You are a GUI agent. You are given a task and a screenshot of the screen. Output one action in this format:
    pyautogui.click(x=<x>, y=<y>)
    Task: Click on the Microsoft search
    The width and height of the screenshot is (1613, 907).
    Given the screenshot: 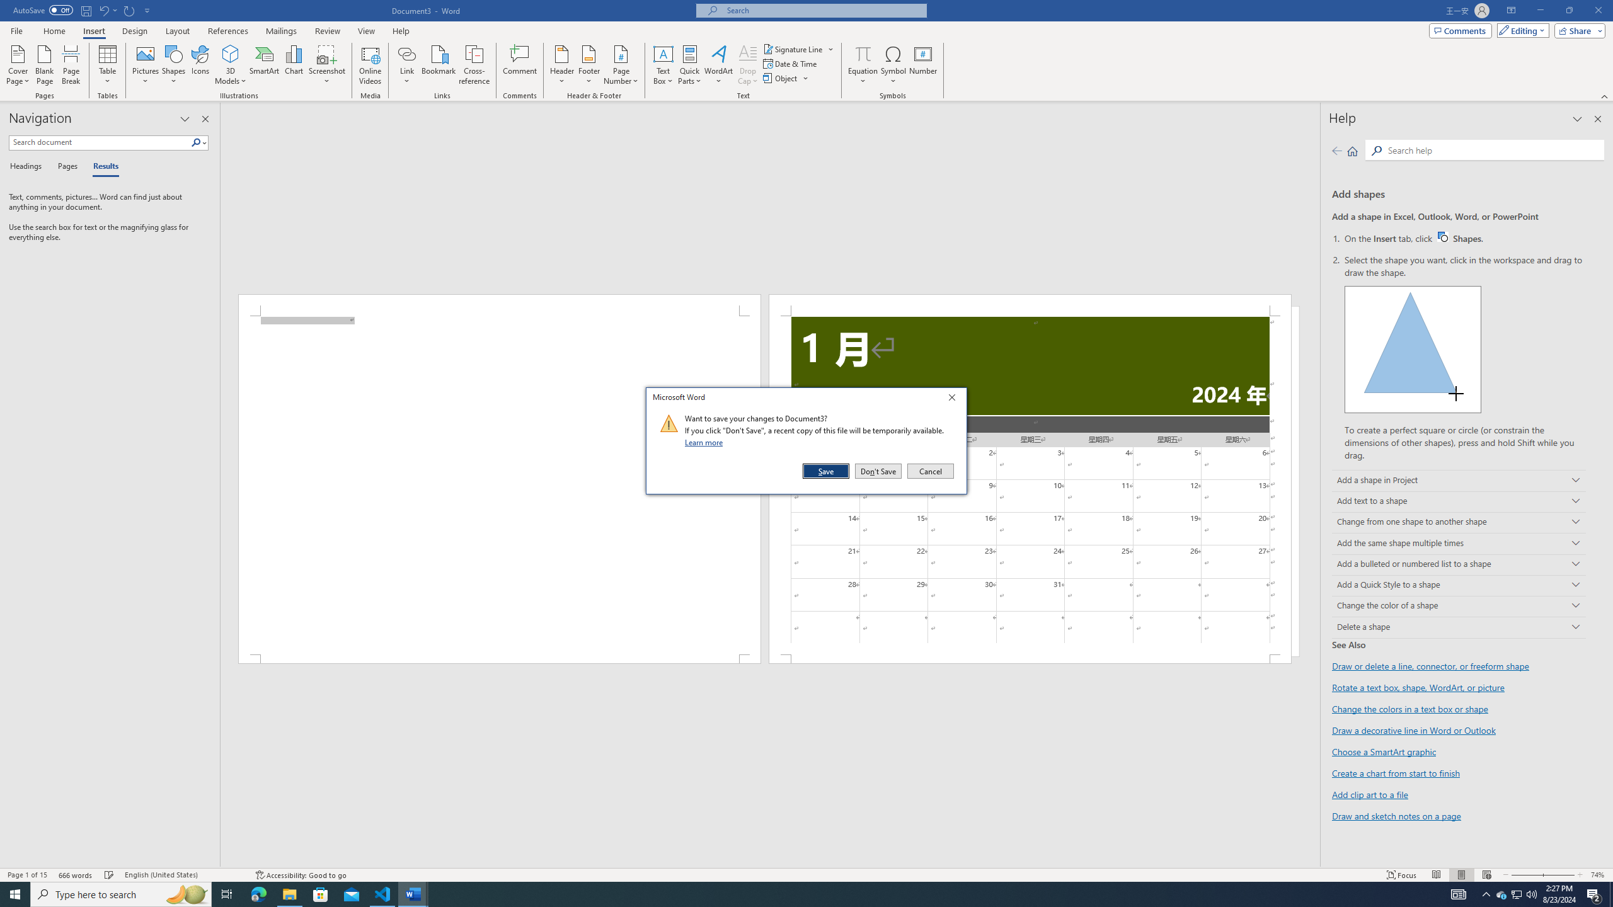 What is the action you would take?
    pyautogui.click(x=823, y=10)
    